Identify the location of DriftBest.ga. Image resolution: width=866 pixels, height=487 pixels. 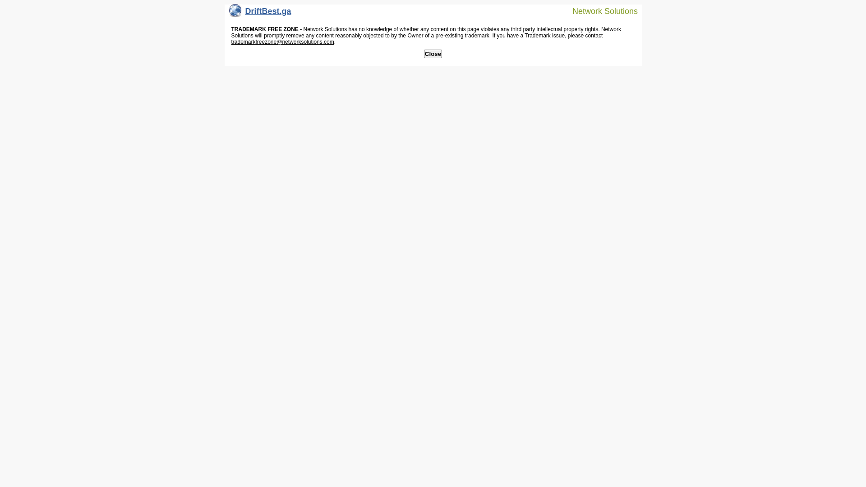
(260, 14).